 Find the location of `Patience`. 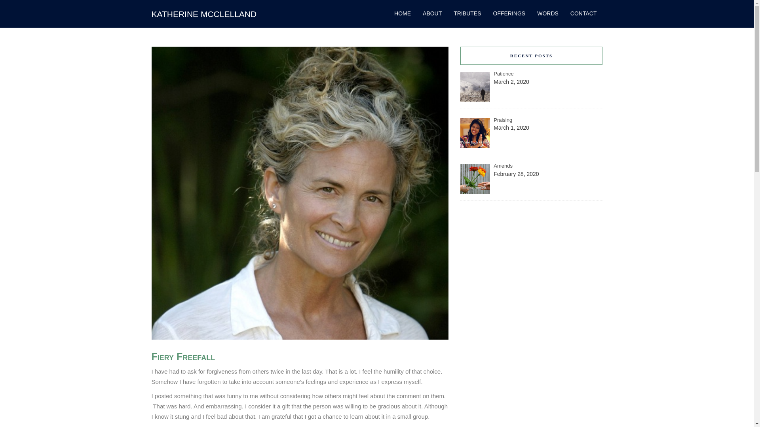

Patience is located at coordinates (531, 74).